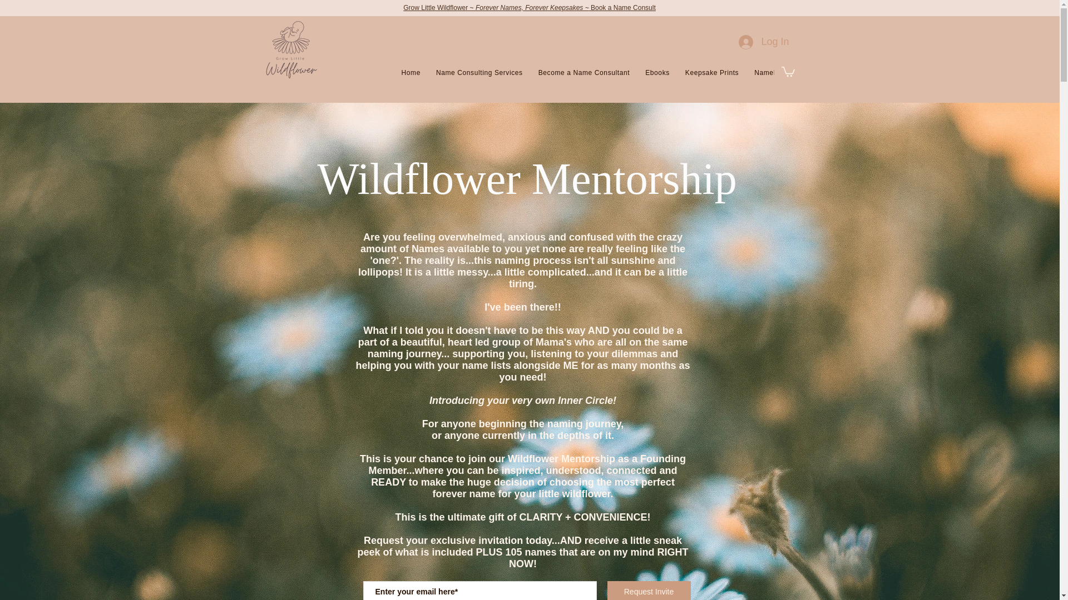 Image resolution: width=1068 pixels, height=600 pixels. I want to click on Contact, so click(871, 73).